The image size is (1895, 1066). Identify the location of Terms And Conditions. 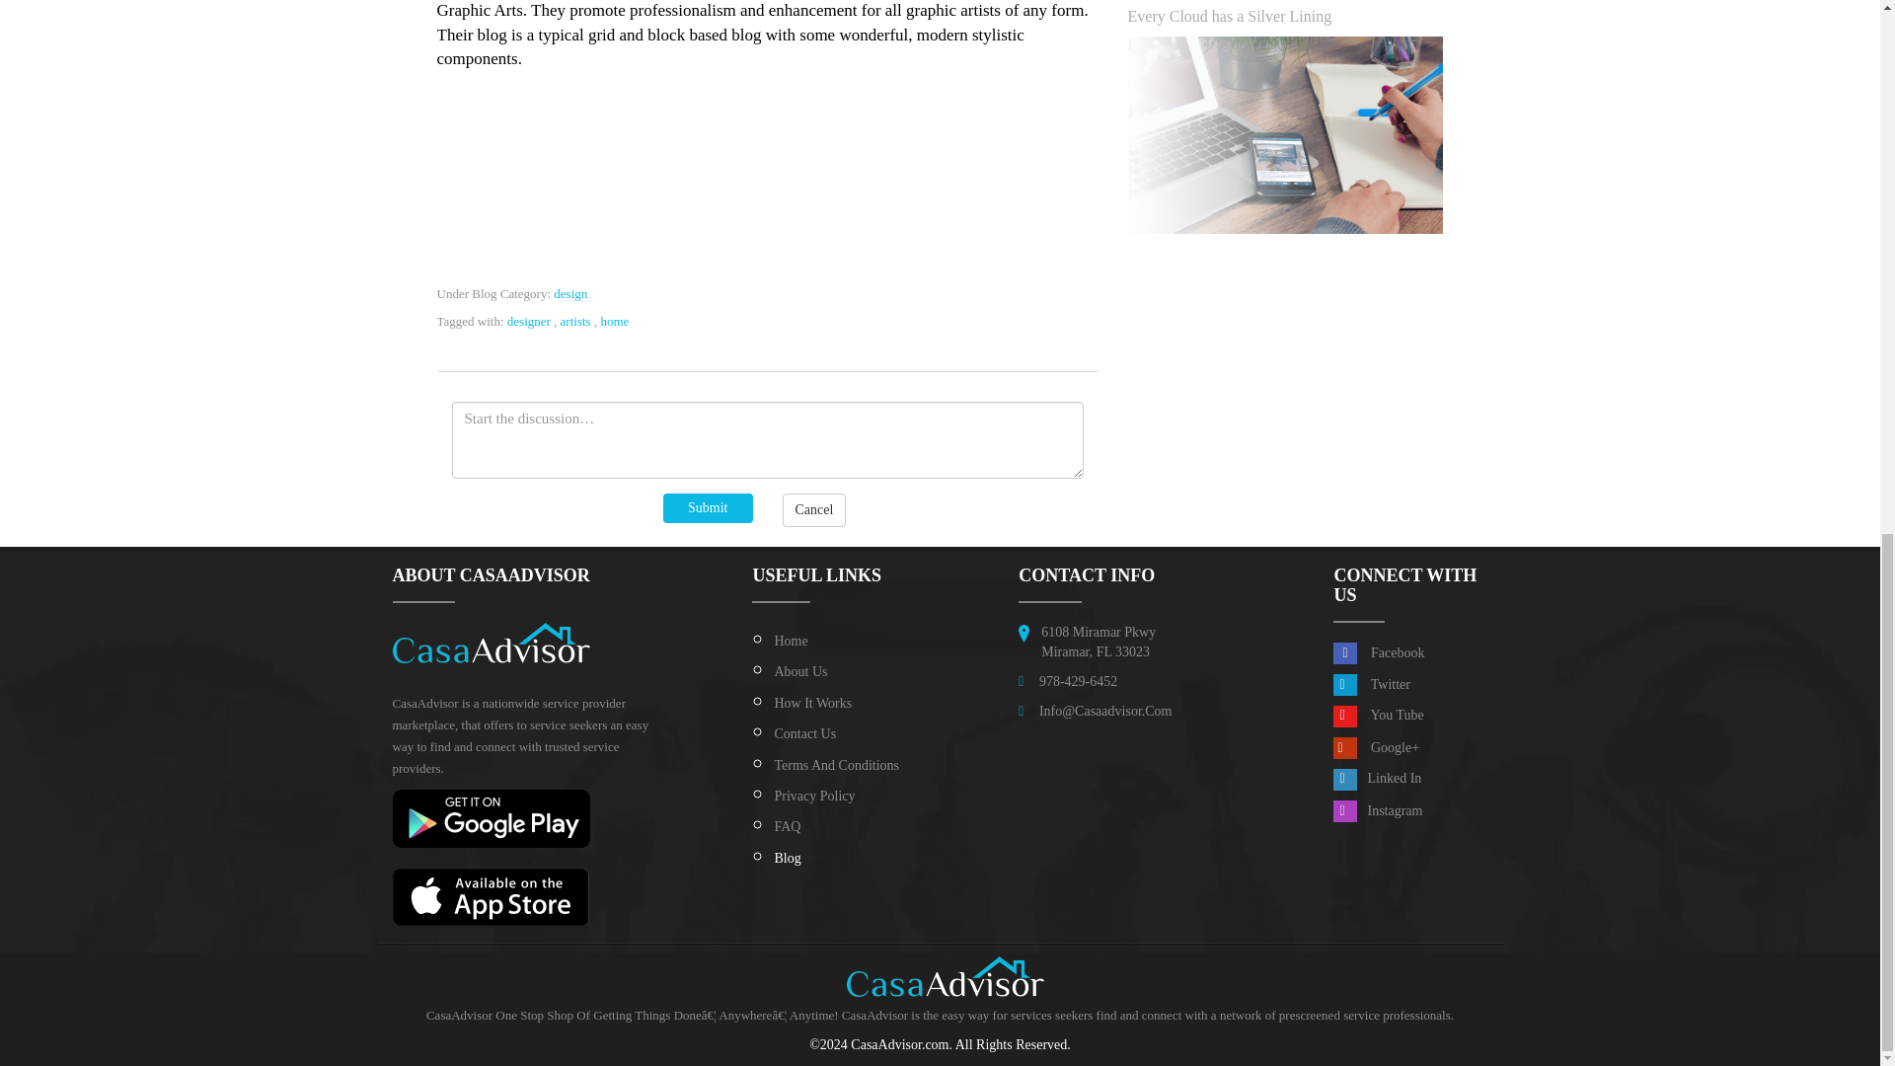
(835, 765).